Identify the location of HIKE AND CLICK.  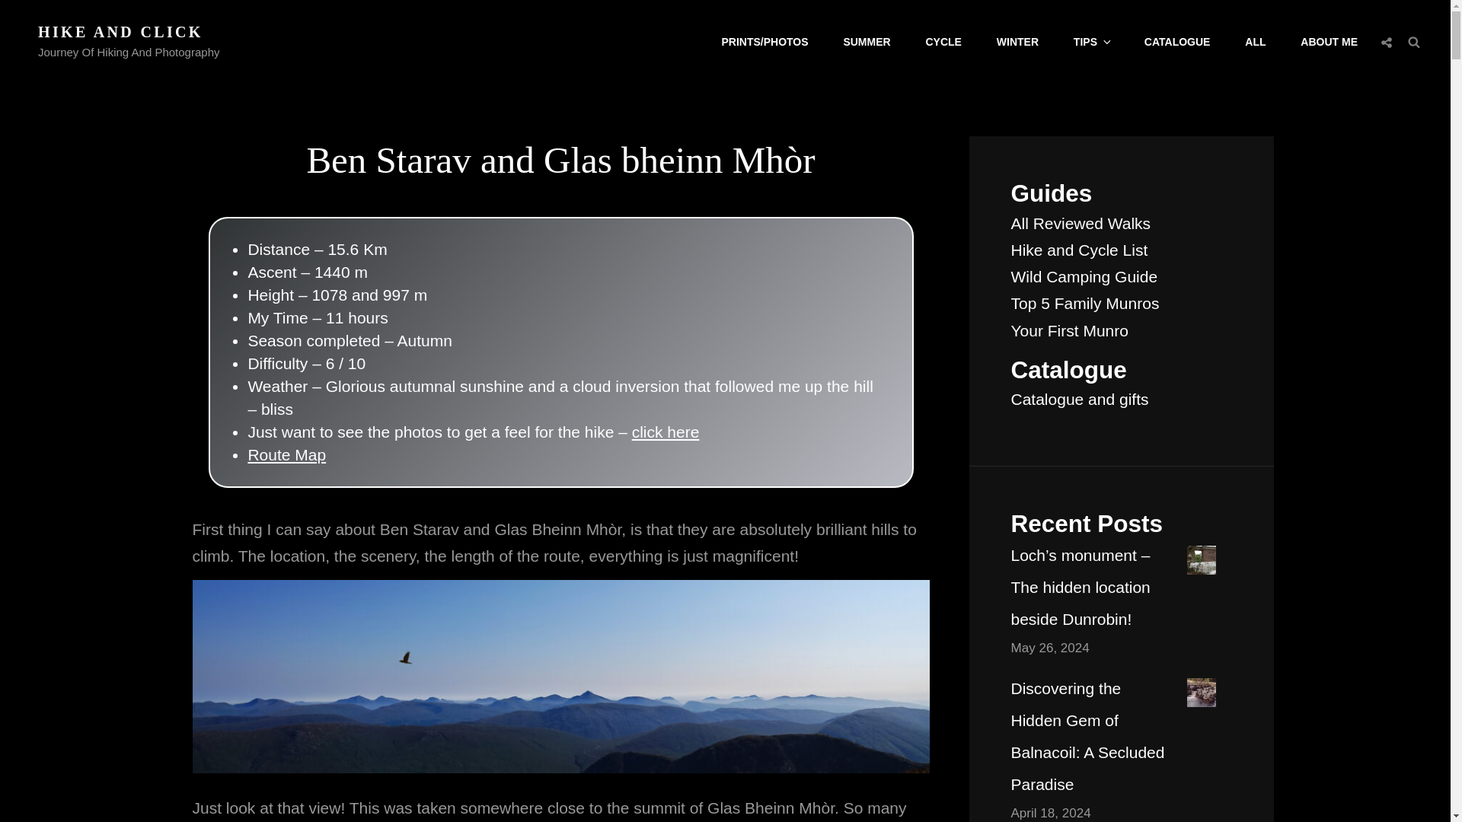
(120, 32).